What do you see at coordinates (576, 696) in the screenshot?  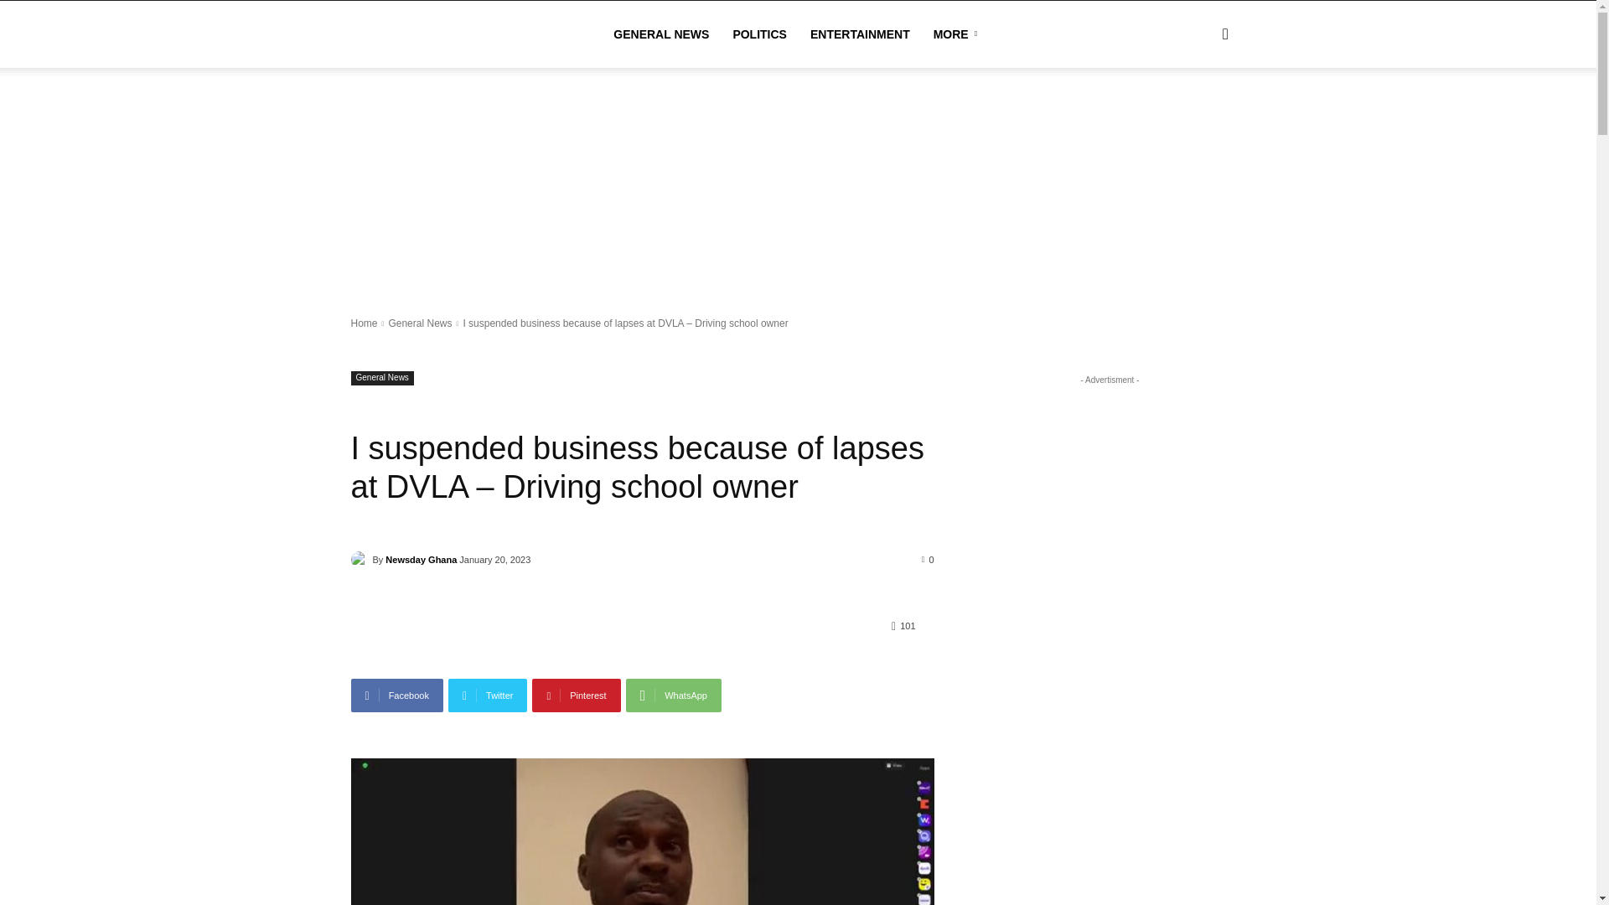 I see `Pinterest` at bounding box center [576, 696].